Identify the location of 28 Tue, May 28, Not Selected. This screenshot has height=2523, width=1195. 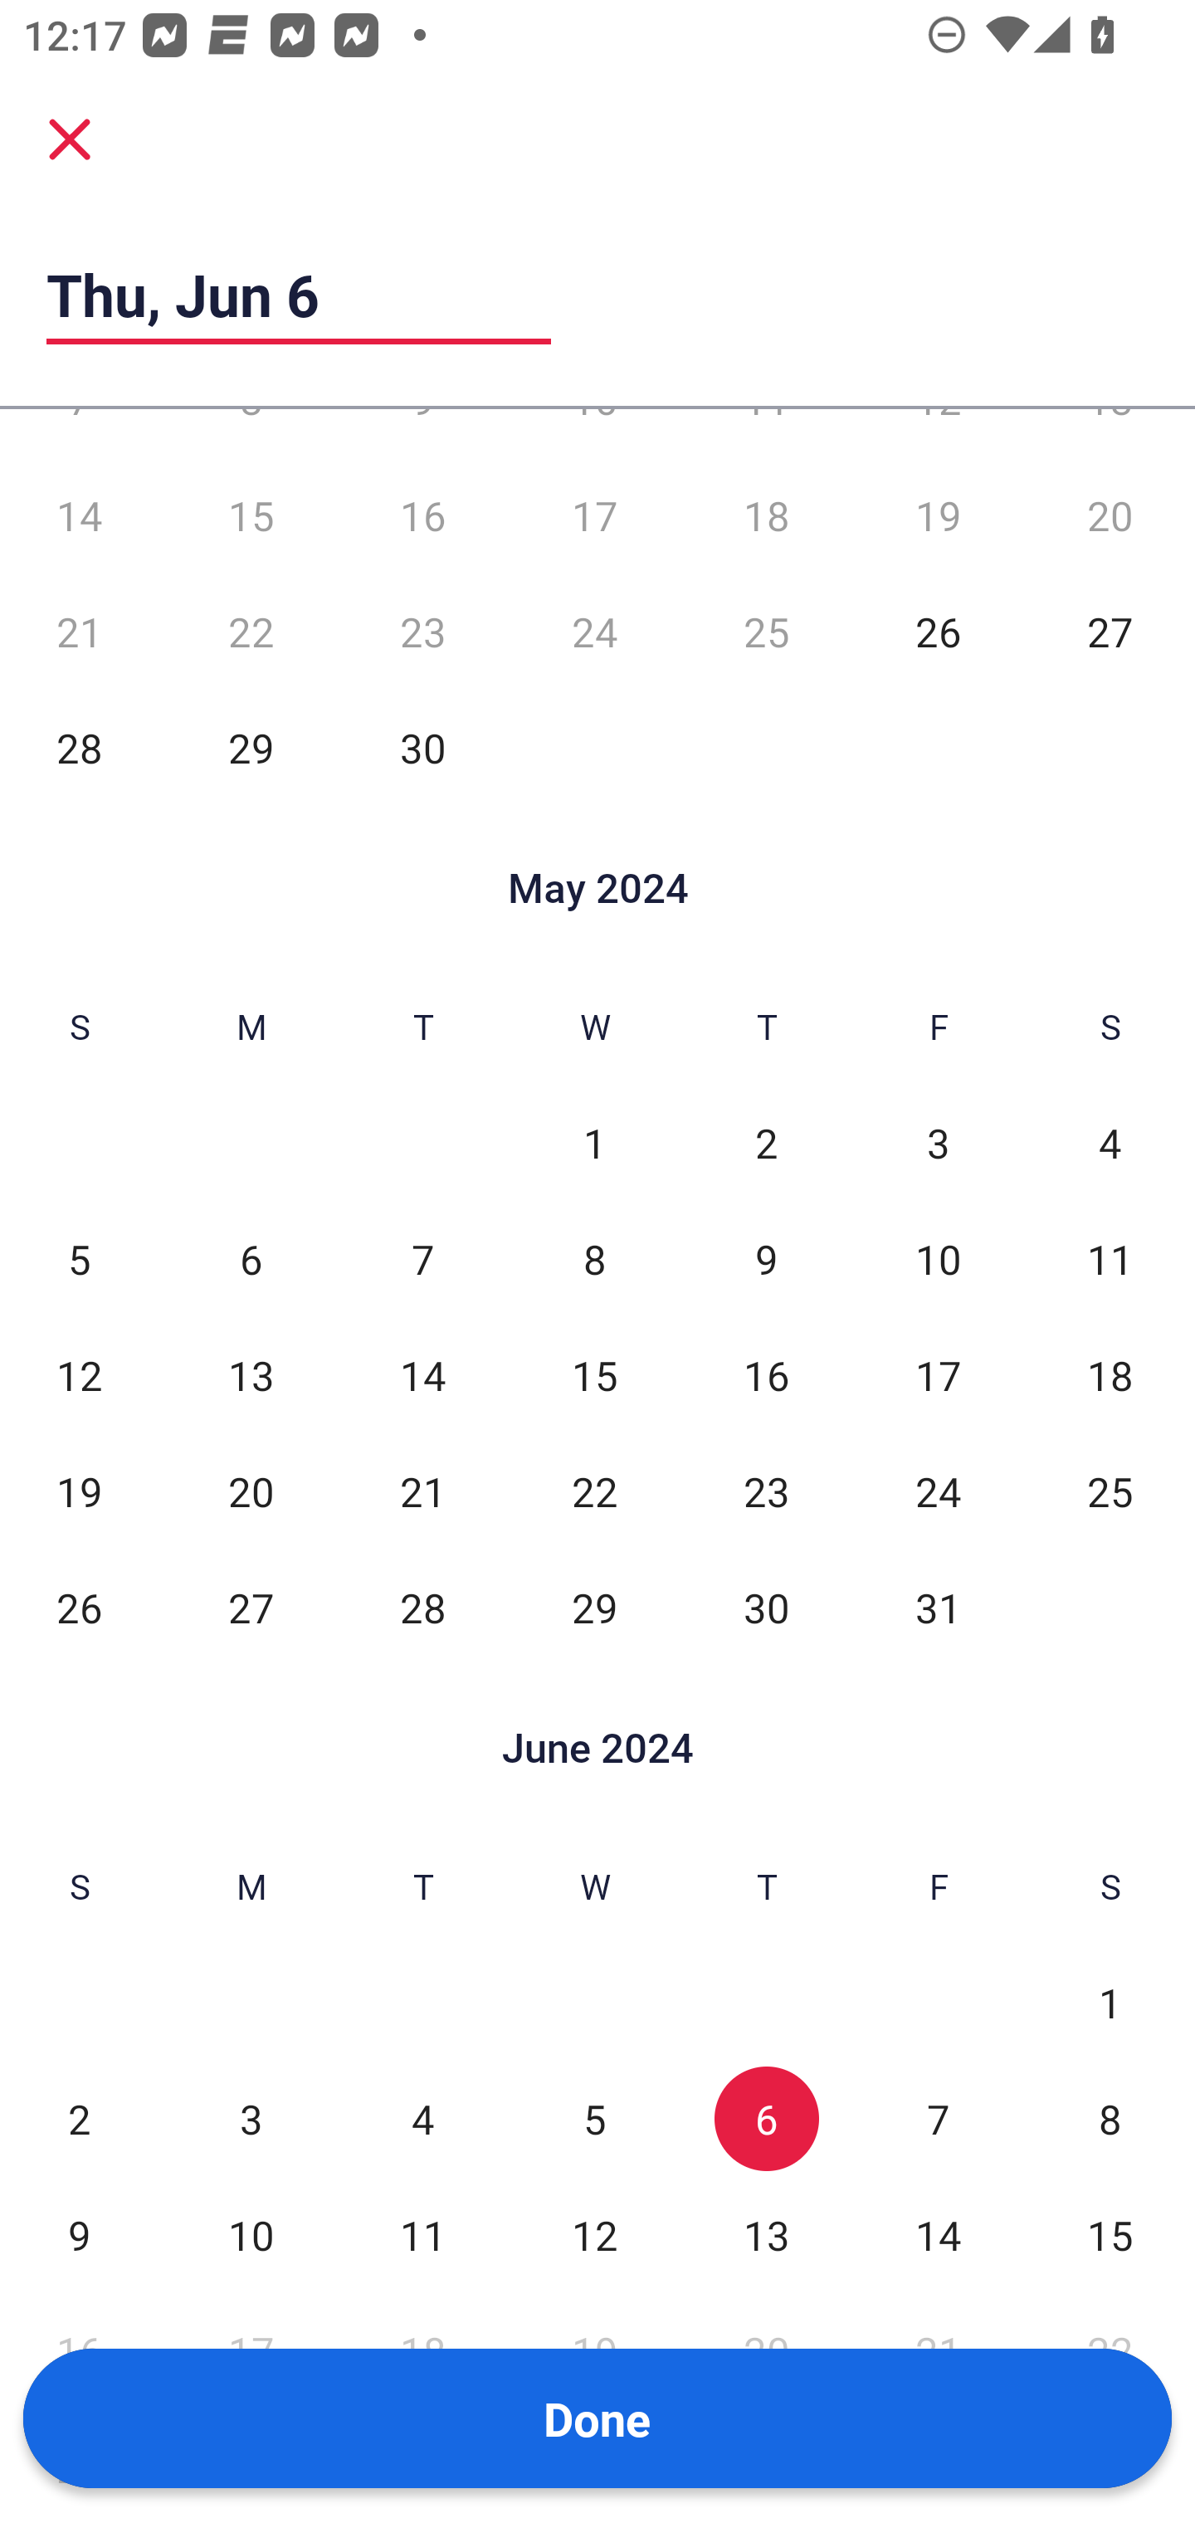
(423, 1607).